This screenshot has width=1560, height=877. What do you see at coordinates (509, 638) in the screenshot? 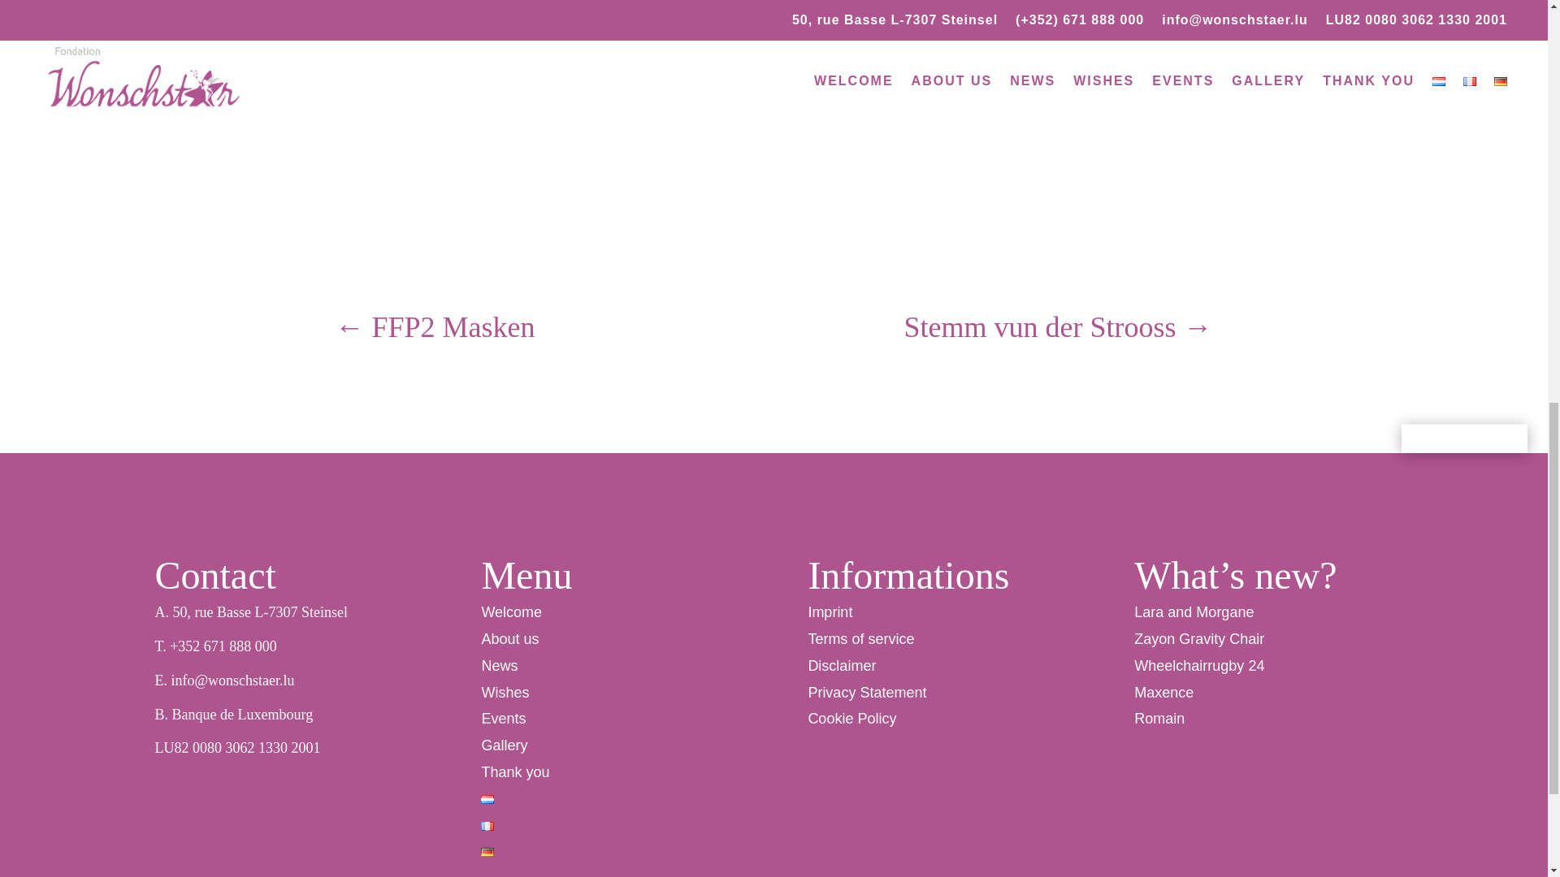
I see `About us` at bounding box center [509, 638].